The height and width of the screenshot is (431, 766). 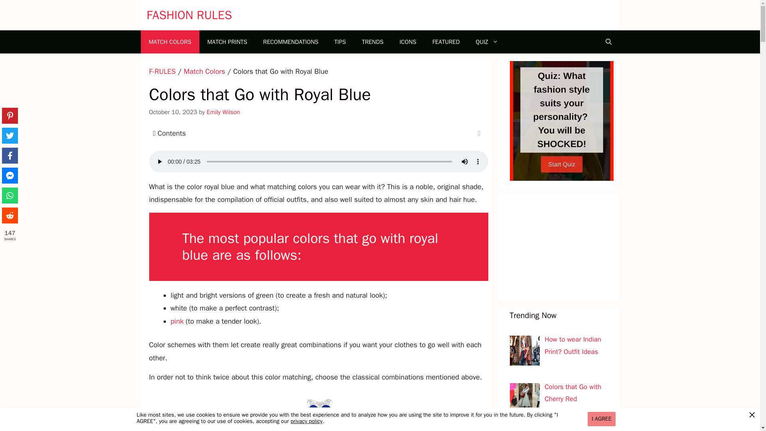 I want to click on TIPS, so click(x=340, y=42).